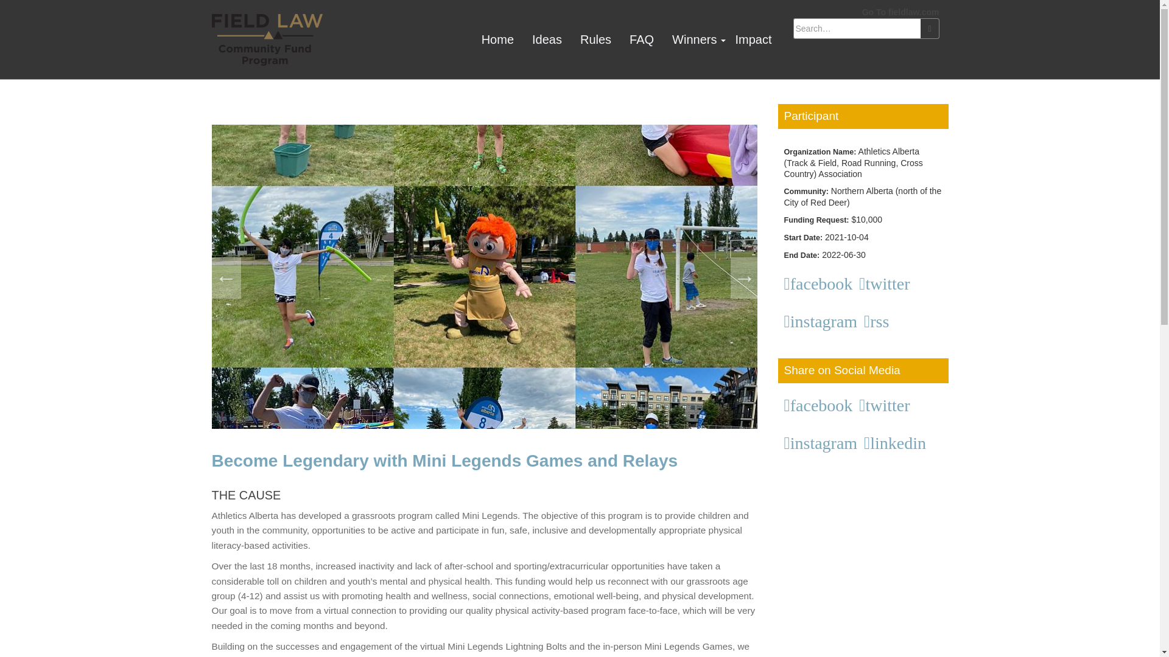 The width and height of the screenshot is (1169, 657). Describe the element at coordinates (823, 443) in the screenshot. I see `instagram` at that location.